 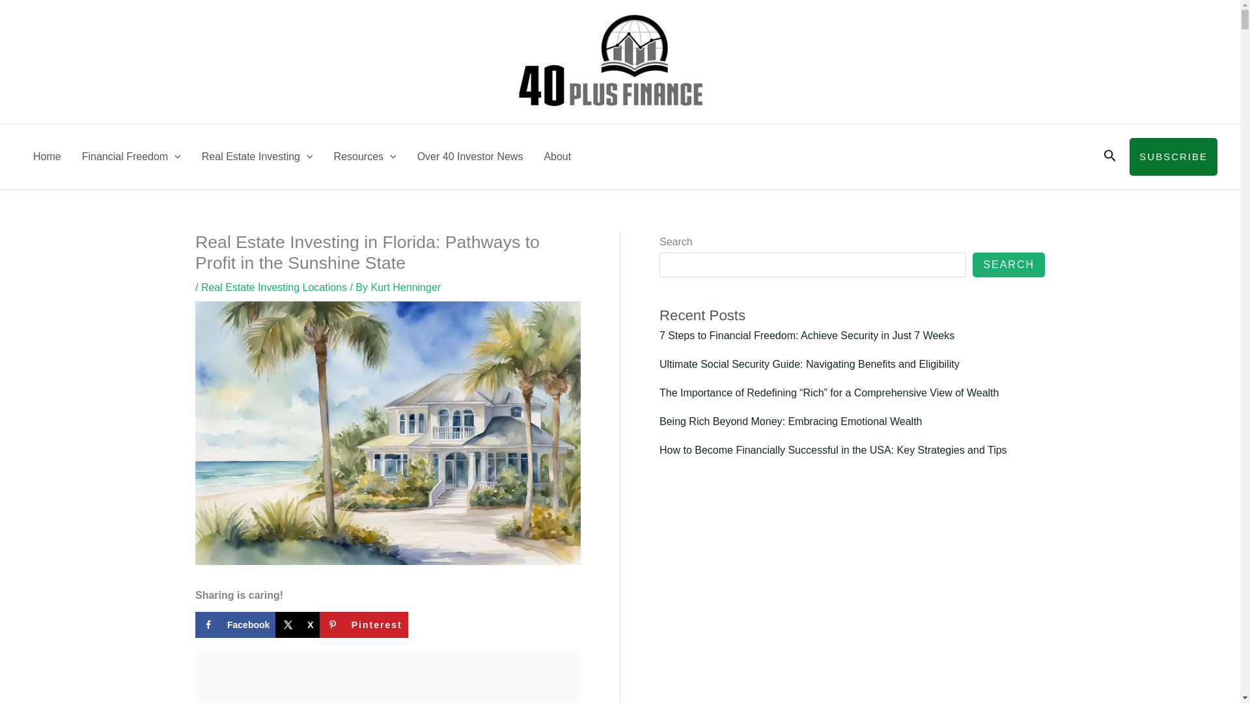 What do you see at coordinates (297, 624) in the screenshot?
I see `Share on X` at bounding box center [297, 624].